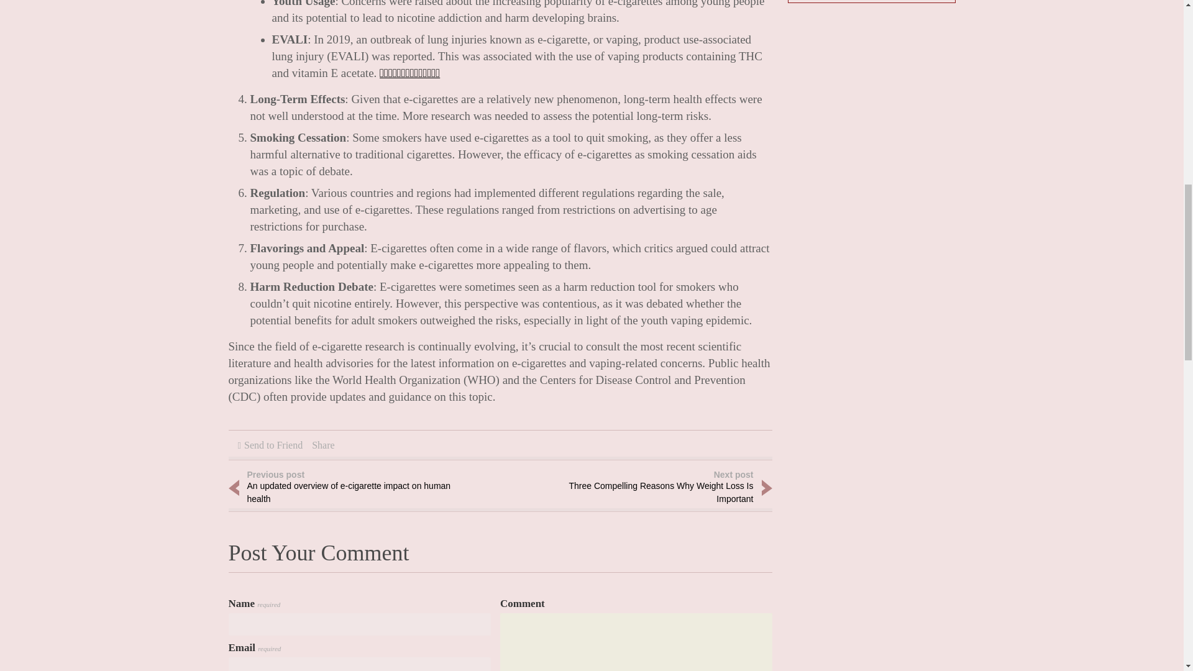  What do you see at coordinates (273, 445) in the screenshot?
I see `Send to Friend` at bounding box center [273, 445].